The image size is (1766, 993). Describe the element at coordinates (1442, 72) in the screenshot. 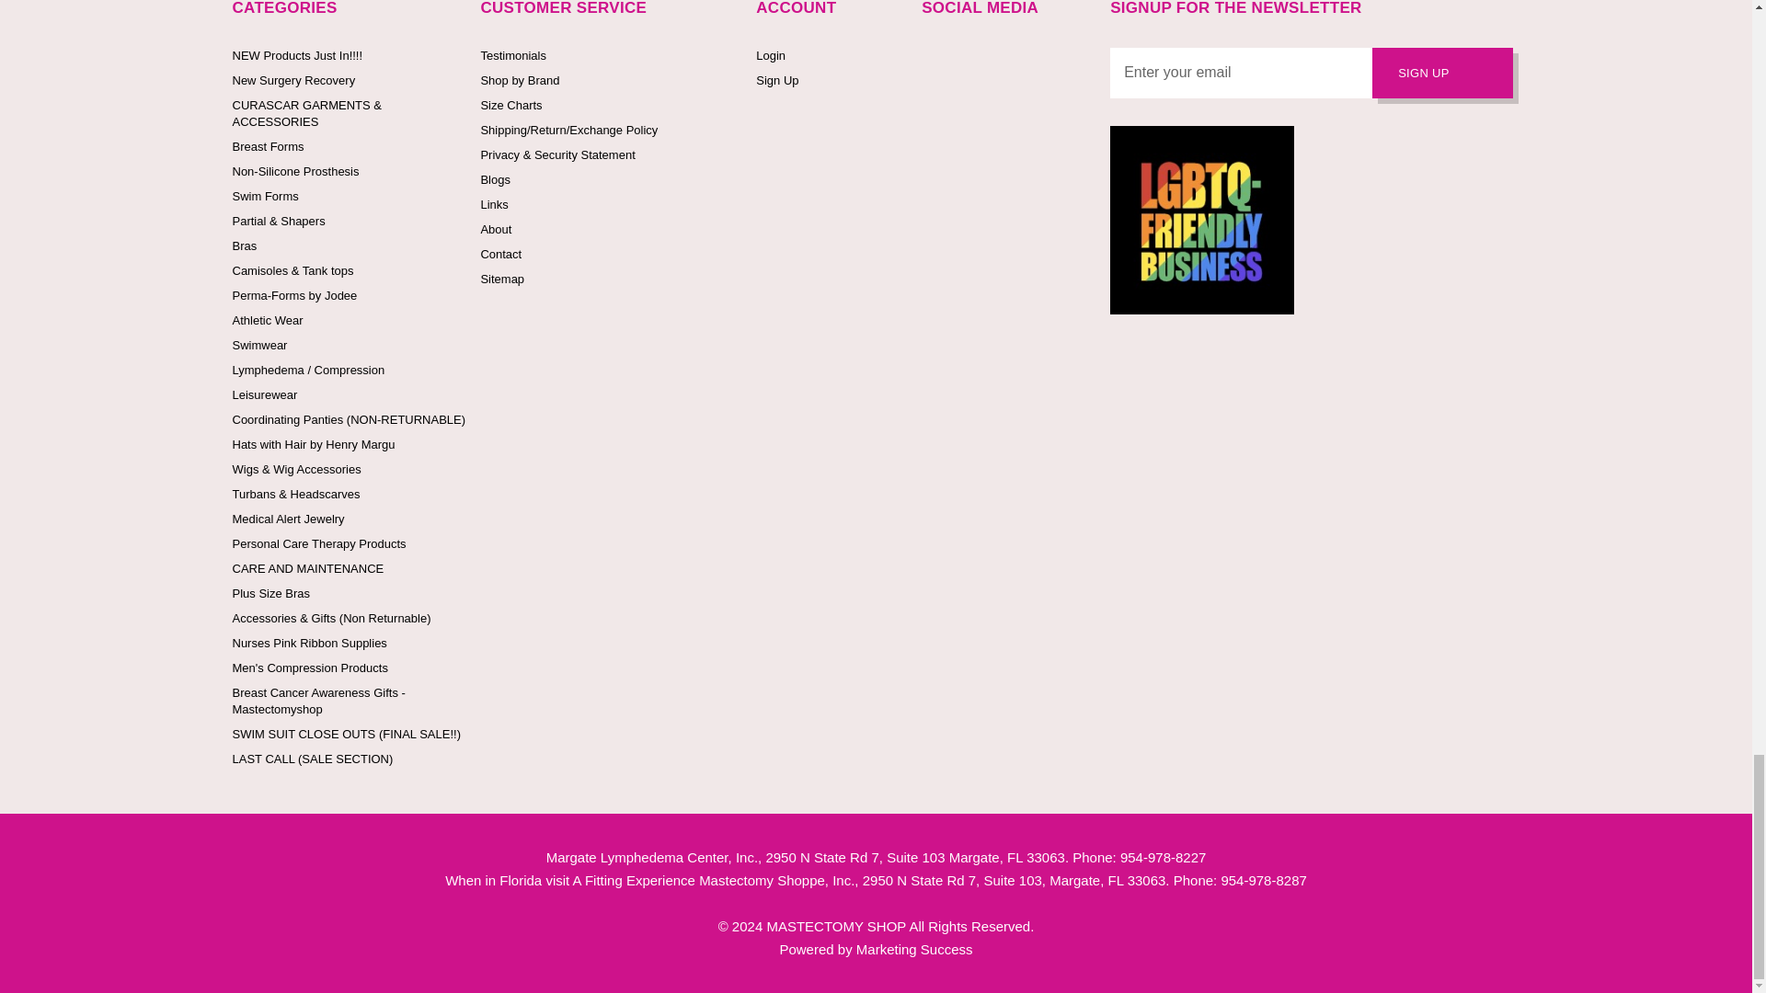

I see `Sign Up` at that location.